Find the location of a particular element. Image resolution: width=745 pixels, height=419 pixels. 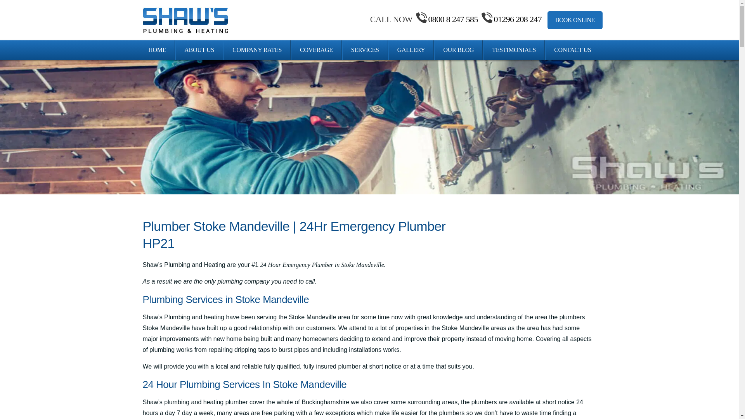

CONTACT US is located at coordinates (572, 50).